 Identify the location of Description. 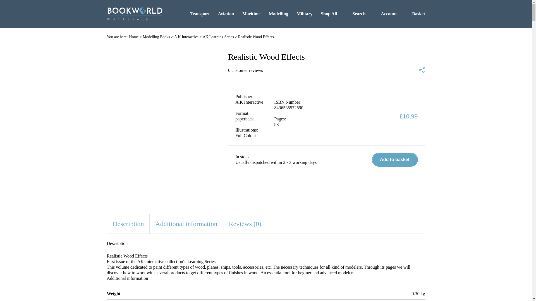
(128, 224).